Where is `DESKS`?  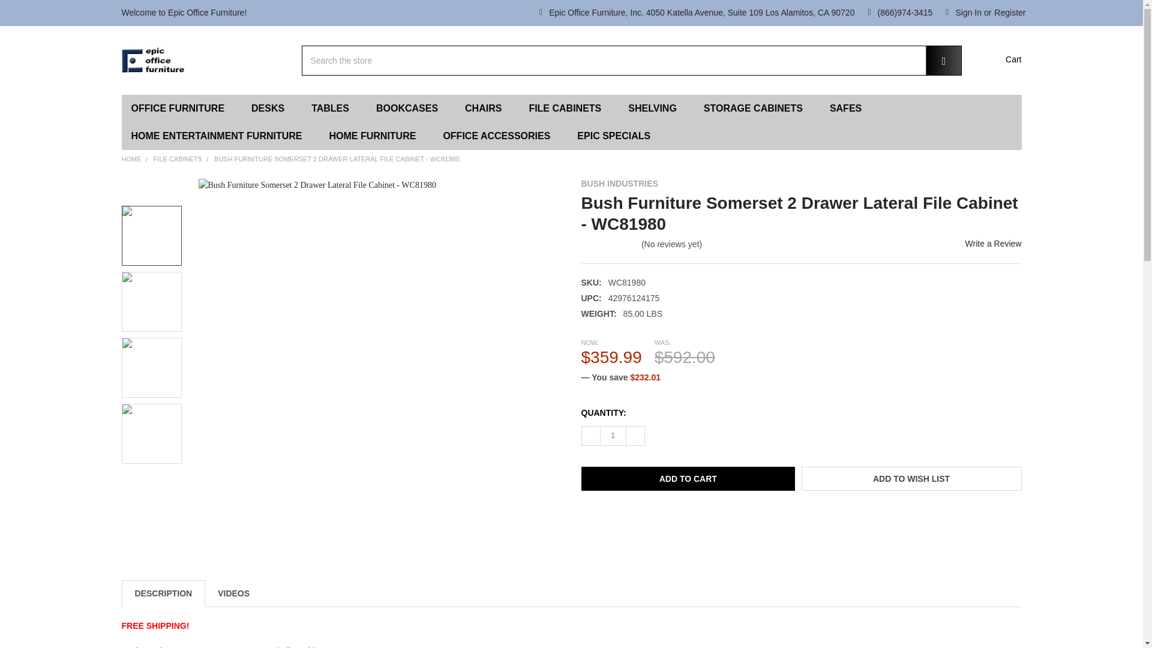 DESKS is located at coordinates (272, 108).